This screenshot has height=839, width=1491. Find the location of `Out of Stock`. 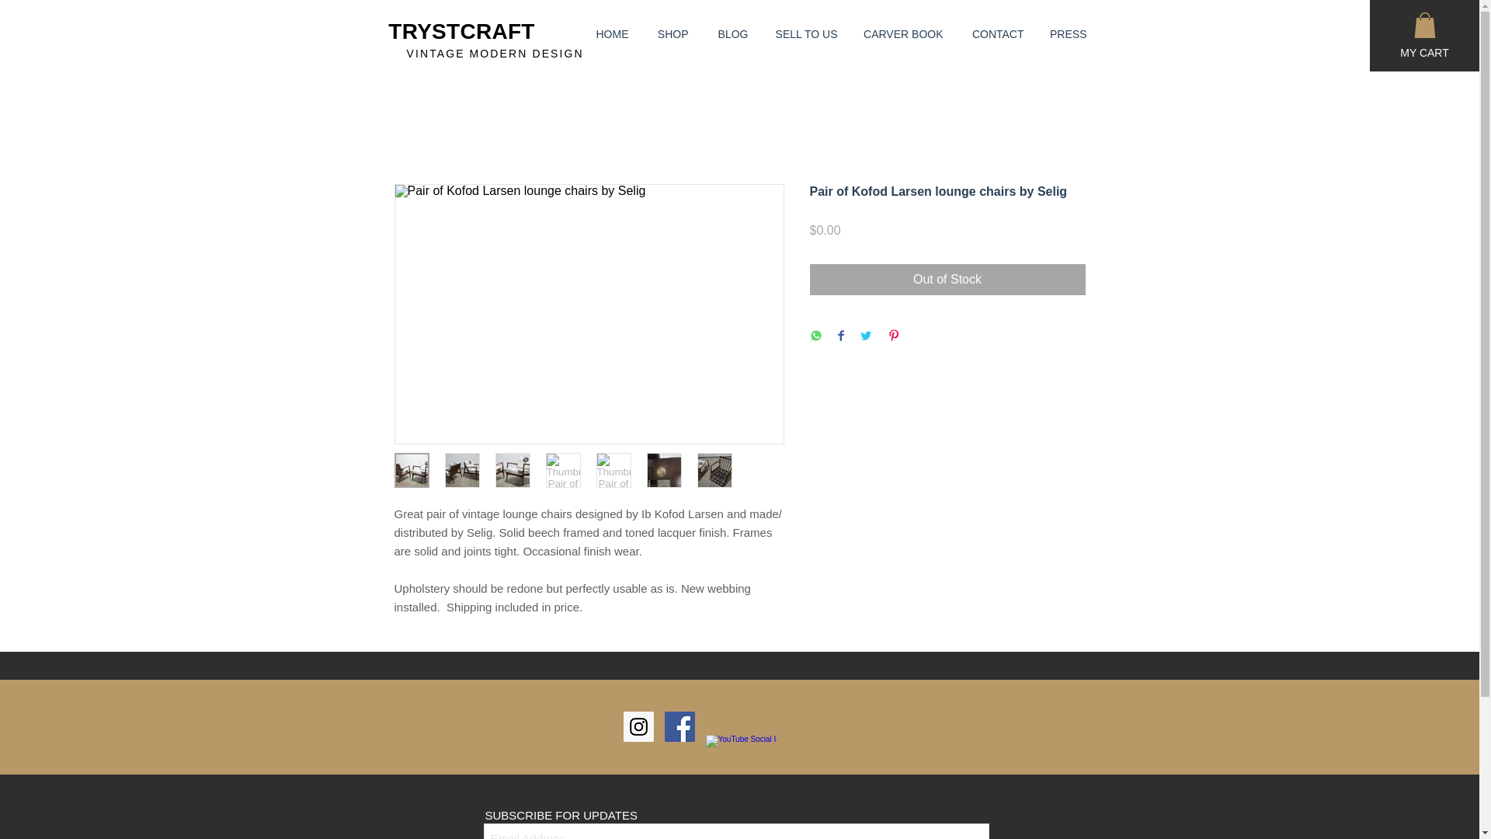

Out of Stock is located at coordinates (947, 280).